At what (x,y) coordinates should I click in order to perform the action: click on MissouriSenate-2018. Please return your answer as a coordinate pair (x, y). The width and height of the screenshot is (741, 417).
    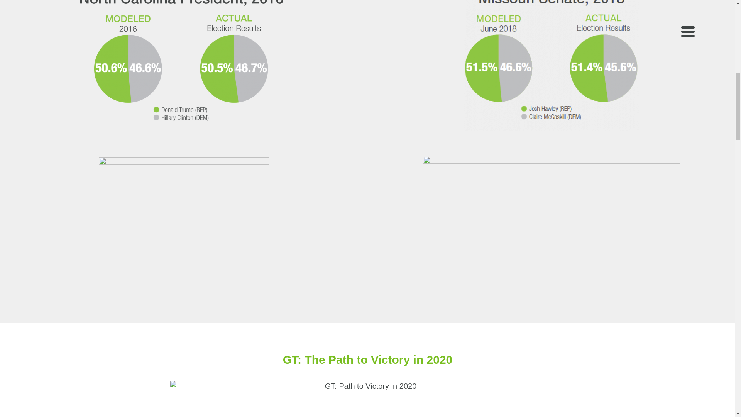
    Looking at the image, I should click on (551, 66).